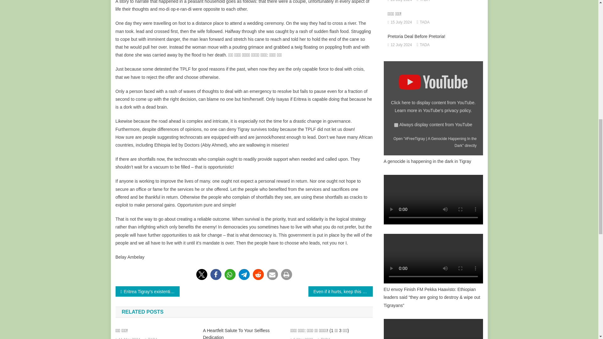 Image resolution: width=603 pixels, height=339 pixels. What do you see at coordinates (340, 291) in the screenshot?
I see `Even if it hurts, keep this thing deep in your heart!` at bounding box center [340, 291].